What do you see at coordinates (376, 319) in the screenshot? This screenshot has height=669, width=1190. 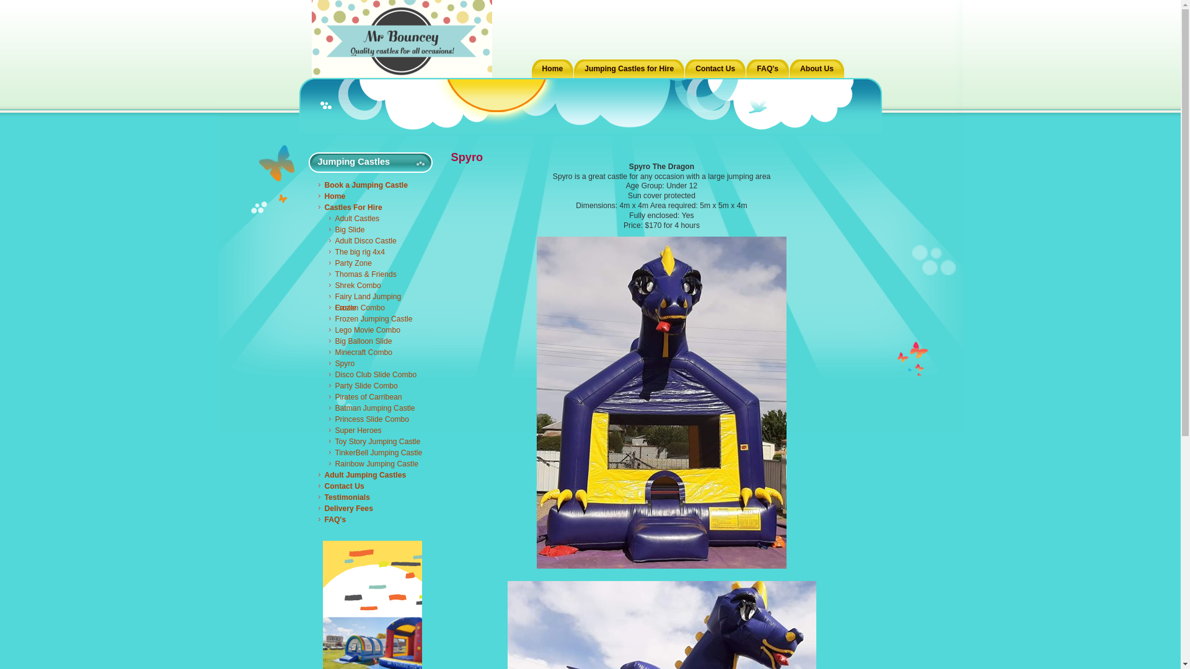 I see `Frozen Jumping Castle` at bounding box center [376, 319].